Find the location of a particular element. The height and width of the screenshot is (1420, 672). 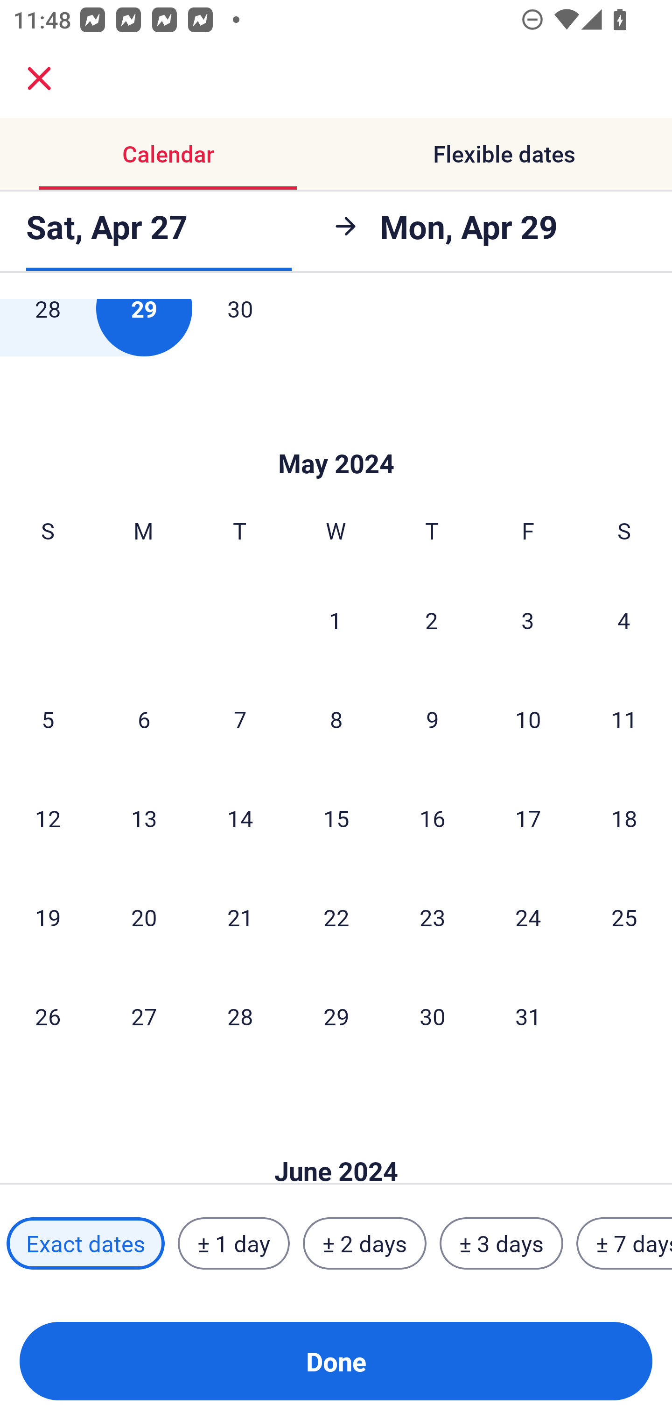

25 Saturday, May 25, 2024 is located at coordinates (624, 917).